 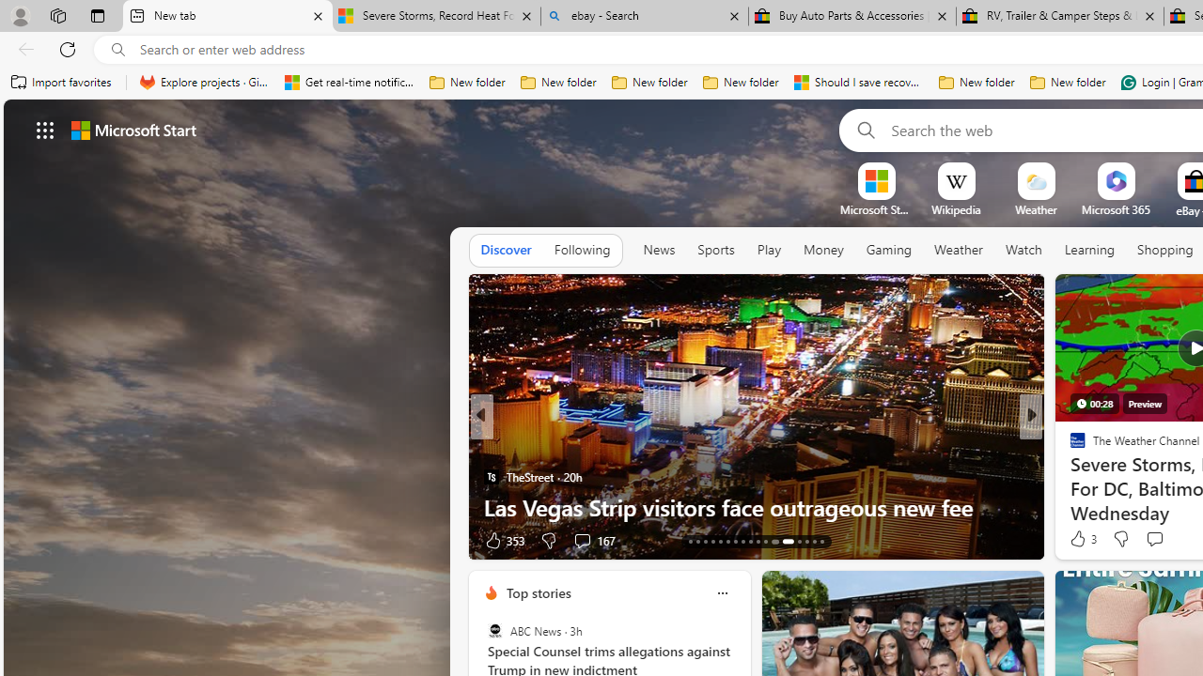 I want to click on AutomationID: tab-24, so click(x=773, y=541).